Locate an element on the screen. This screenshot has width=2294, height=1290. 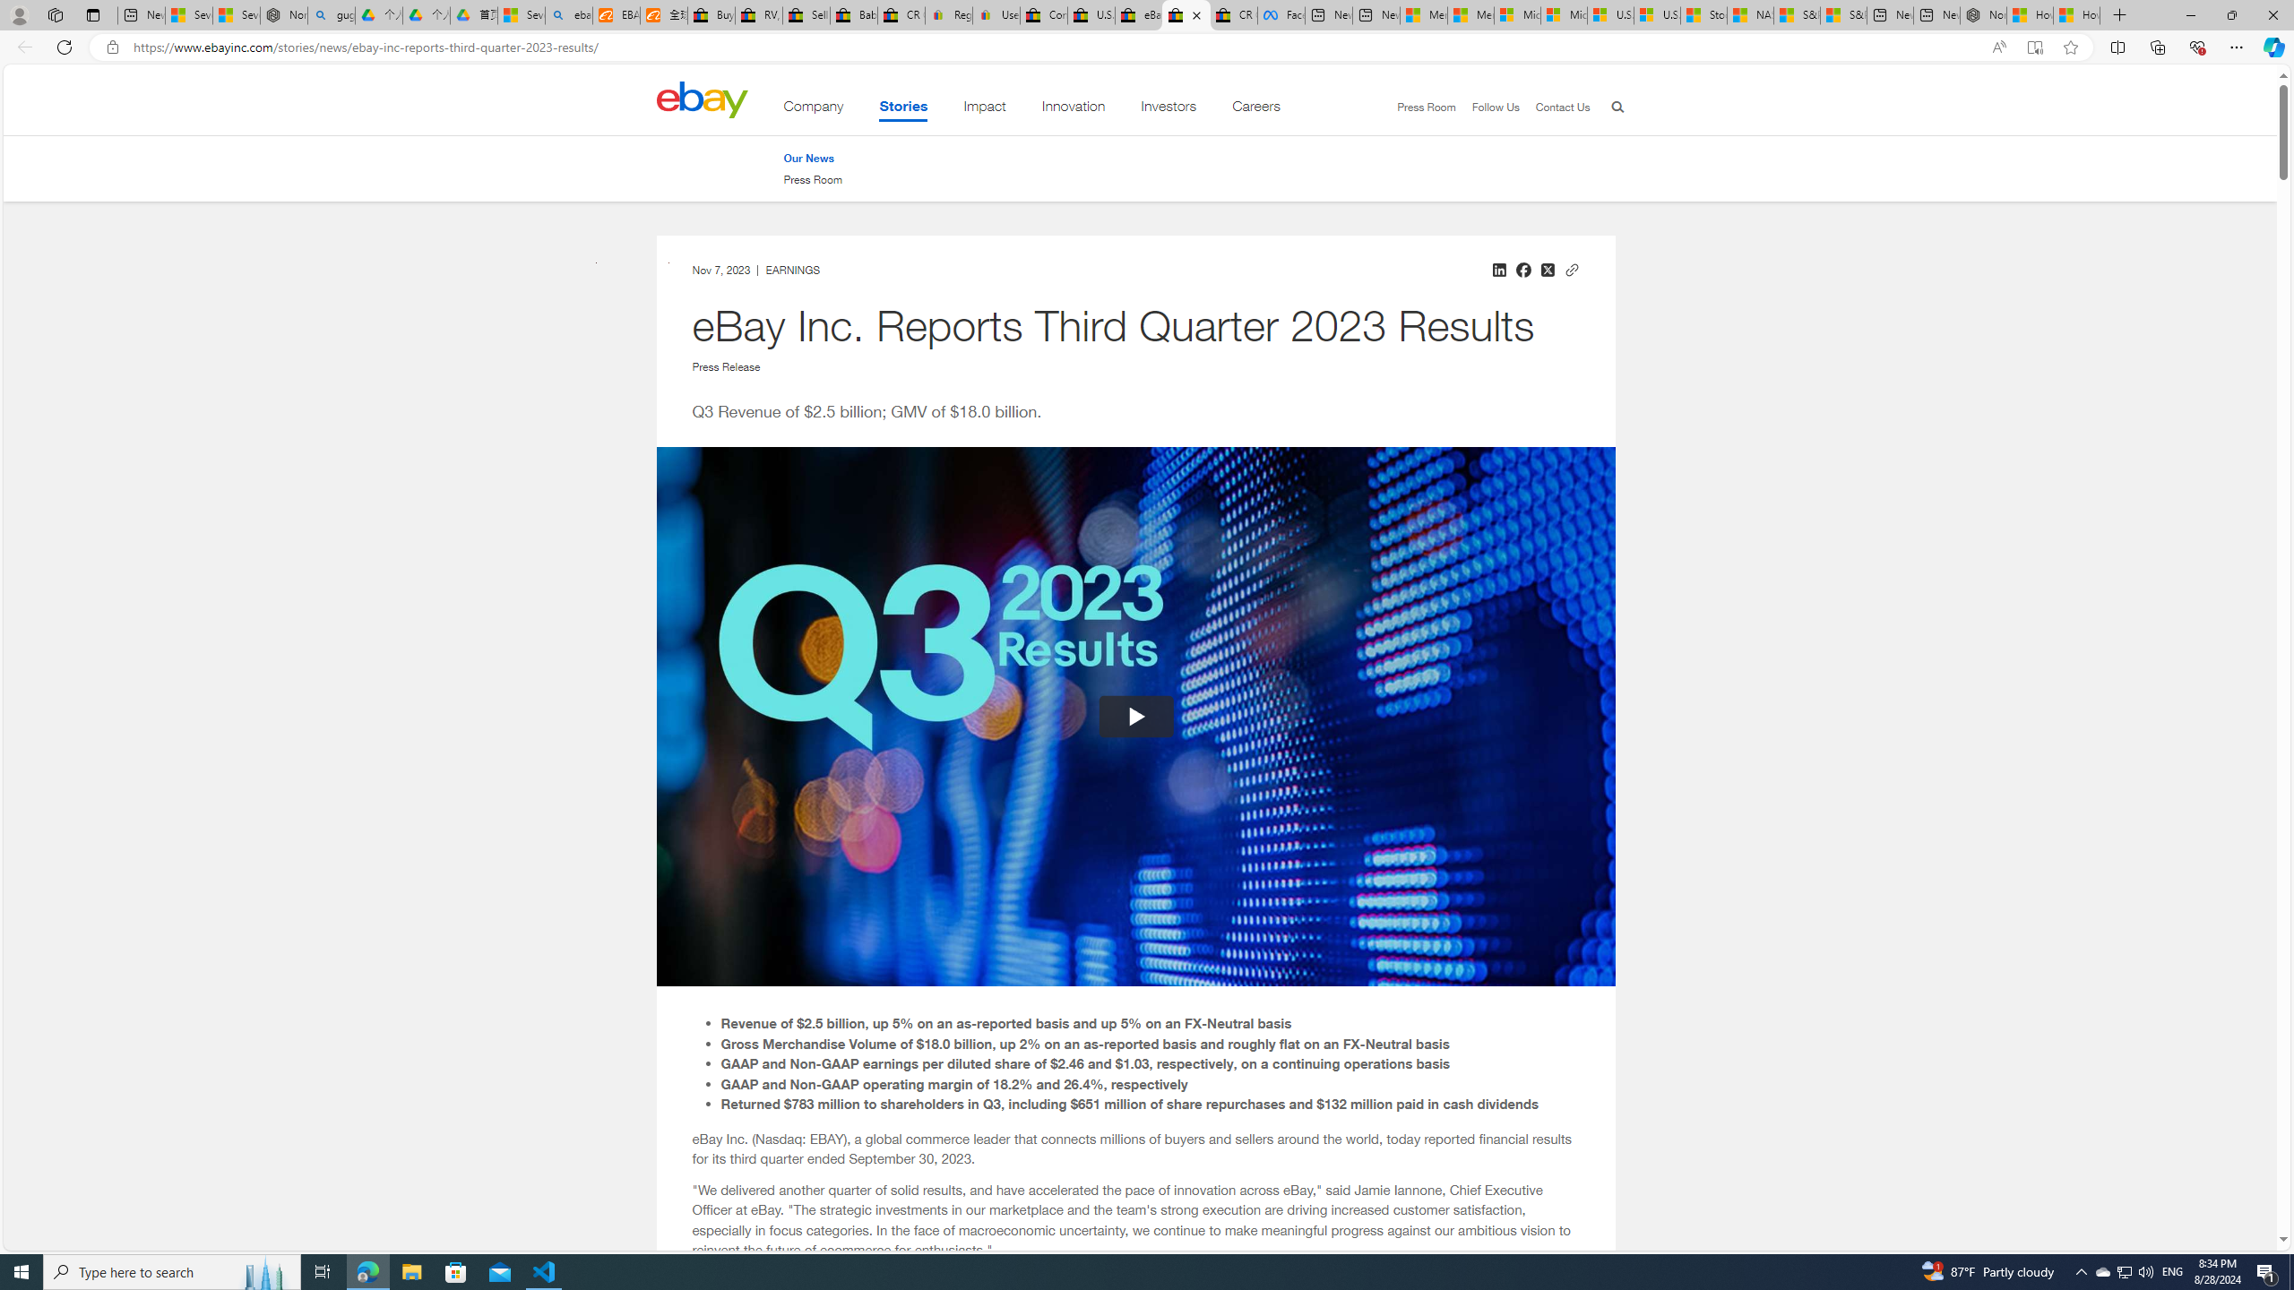
Stories is located at coordinates (903, 109).